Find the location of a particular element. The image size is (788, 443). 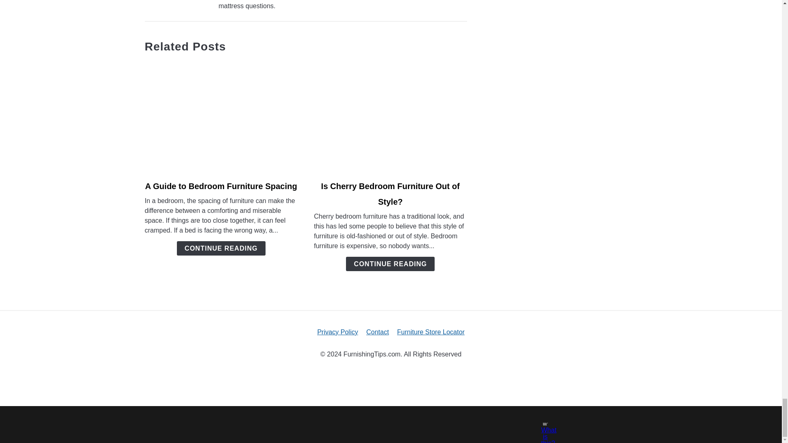

Privacy Policy is located at coordinates (338, 332).